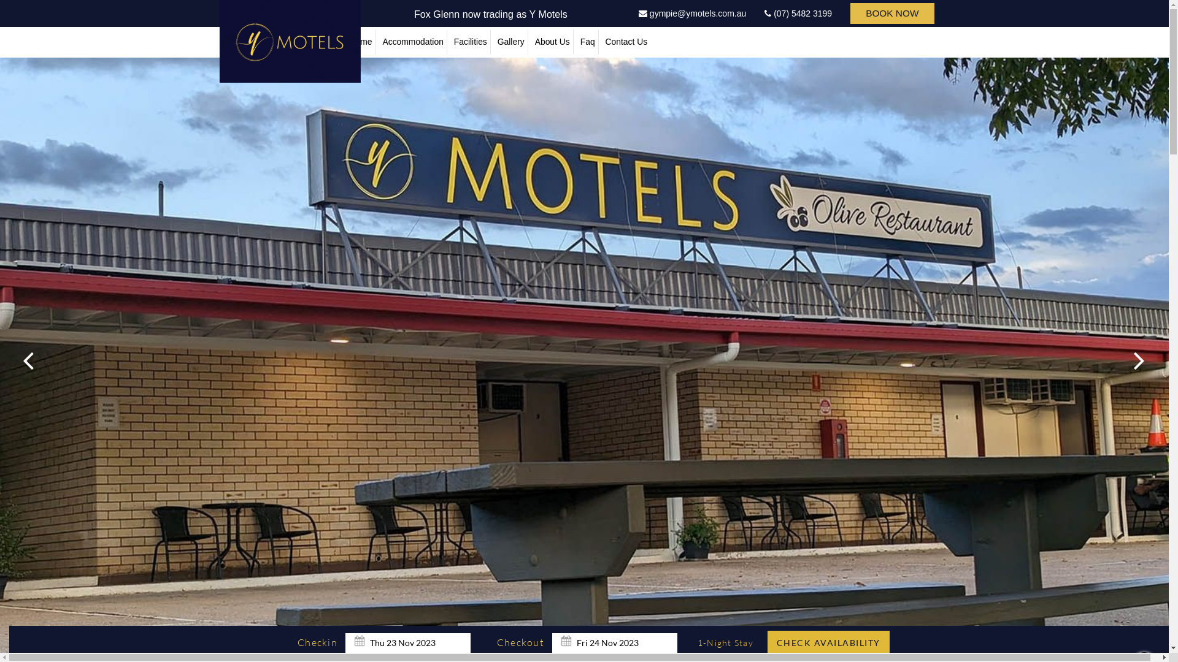 This screenshot has height=662, width=1178. Describe the element at coordinates (828, 643) in the screenshot. I see `CHECK AVAILABILITY` at that location.